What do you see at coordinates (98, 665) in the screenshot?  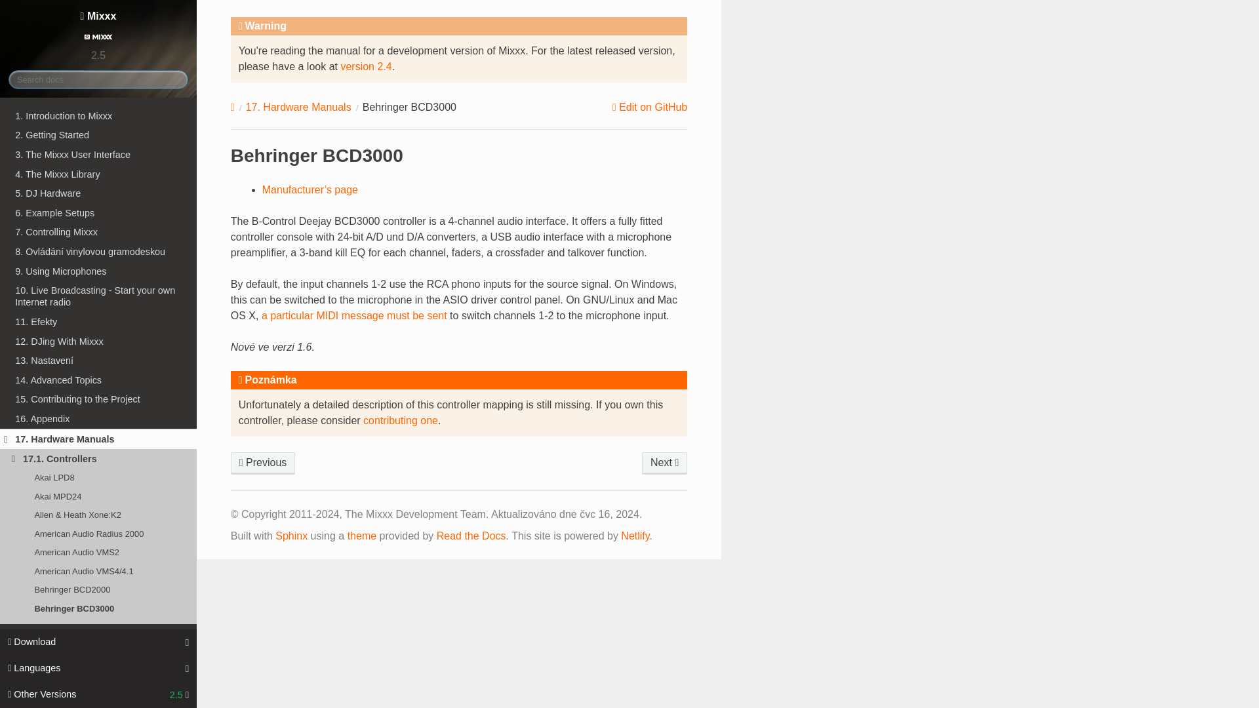 I see `Behringer CMD MM-1` at bounding box center [98, 665].